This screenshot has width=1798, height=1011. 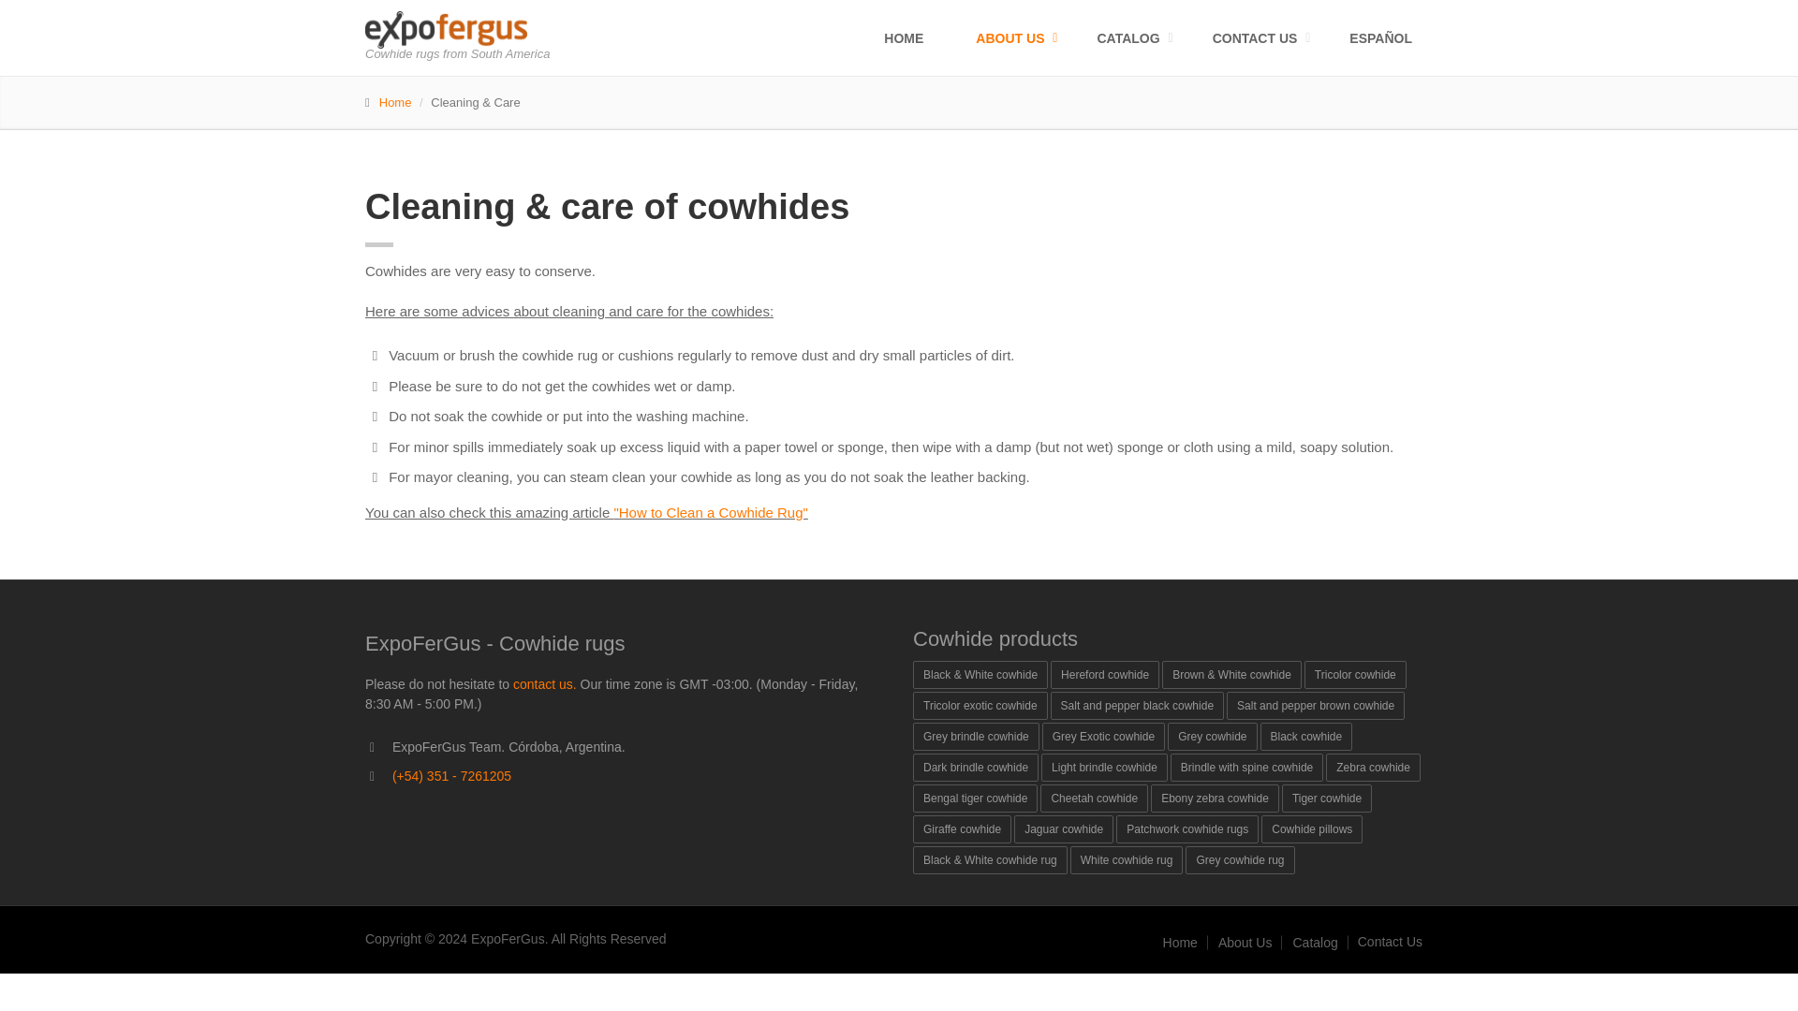 I want to click on Grey Exotic cowhide, so click(x=1103, y=737).